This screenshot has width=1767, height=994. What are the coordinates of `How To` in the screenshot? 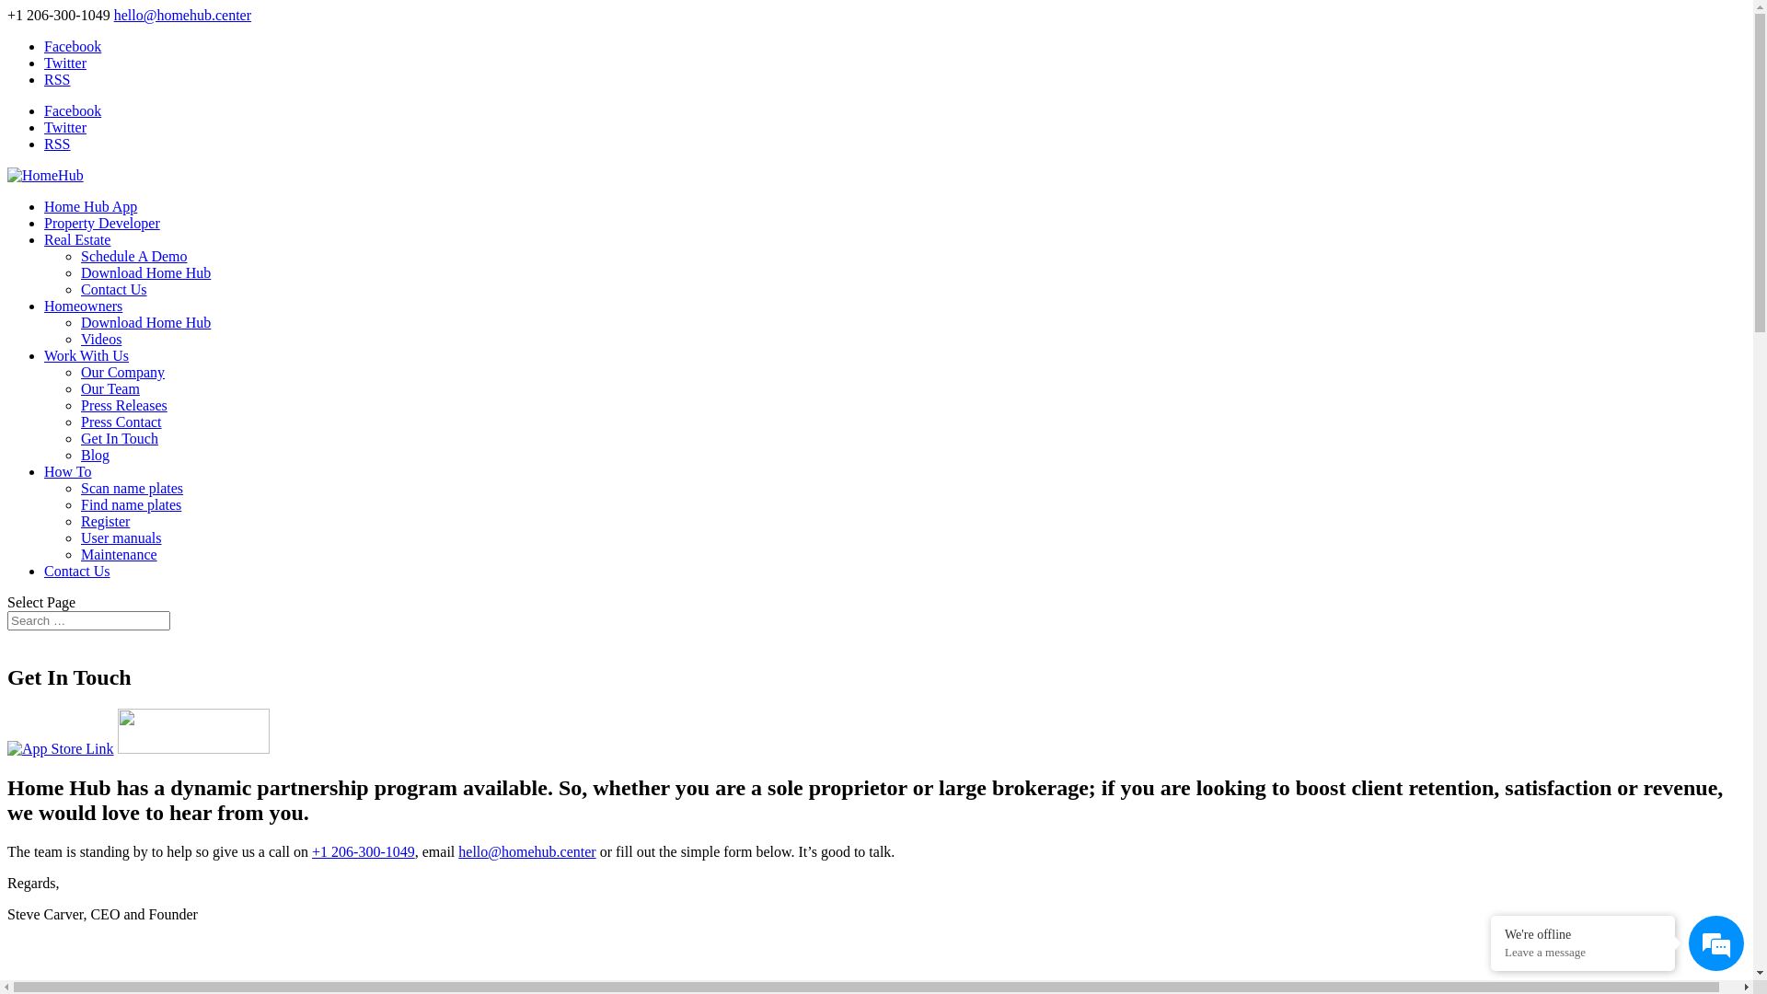 It's located at (68, 471).